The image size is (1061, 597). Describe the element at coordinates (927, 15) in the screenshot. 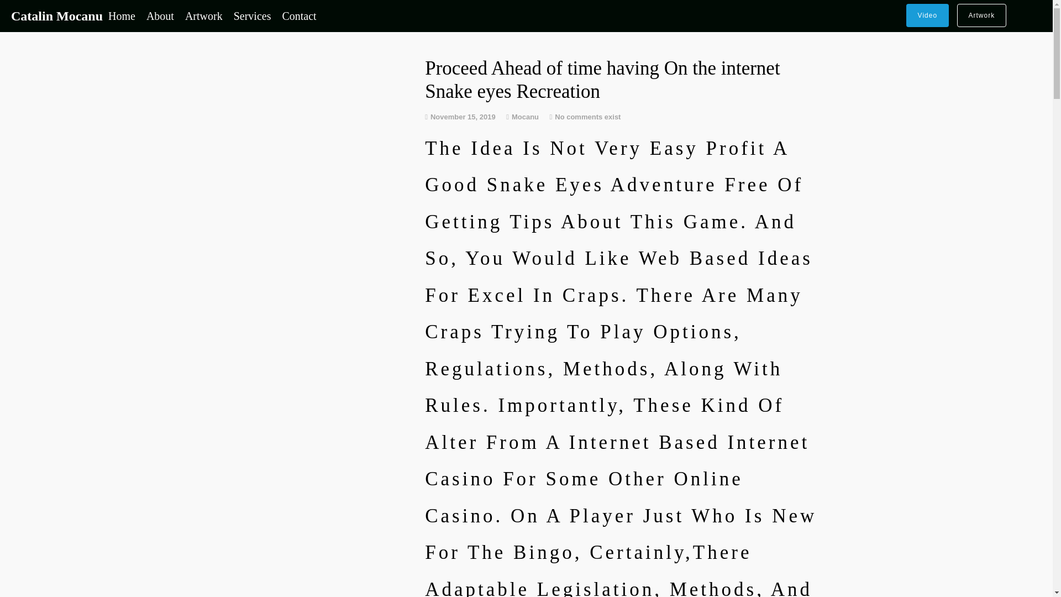

I see `Video` at that location.